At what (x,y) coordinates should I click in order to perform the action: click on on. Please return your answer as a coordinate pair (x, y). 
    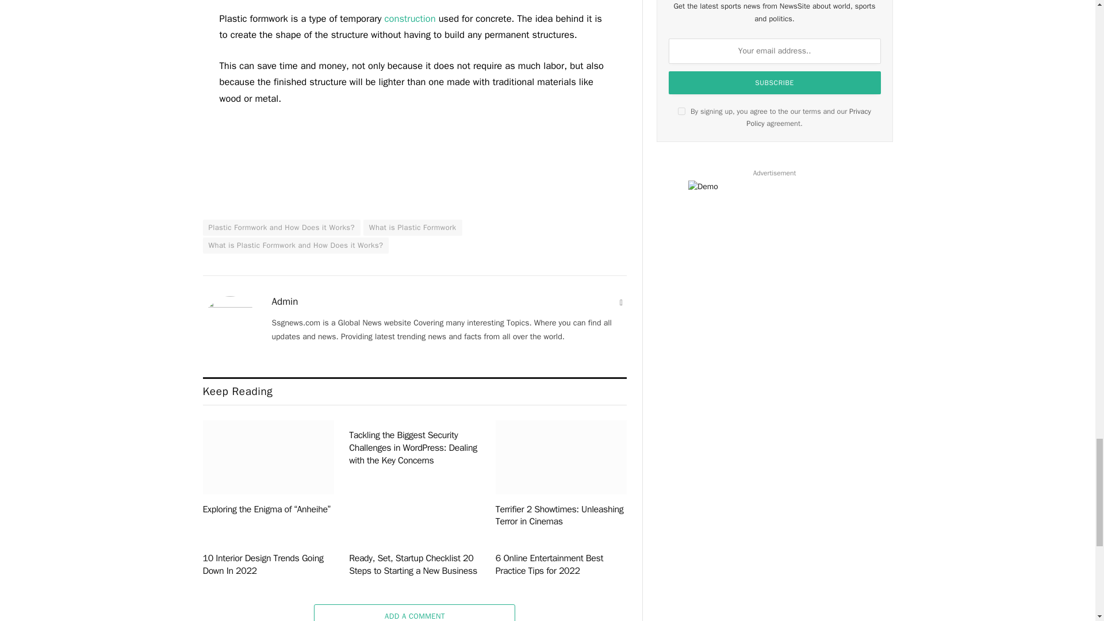
    Looking at the image, I should click on (681, 110).